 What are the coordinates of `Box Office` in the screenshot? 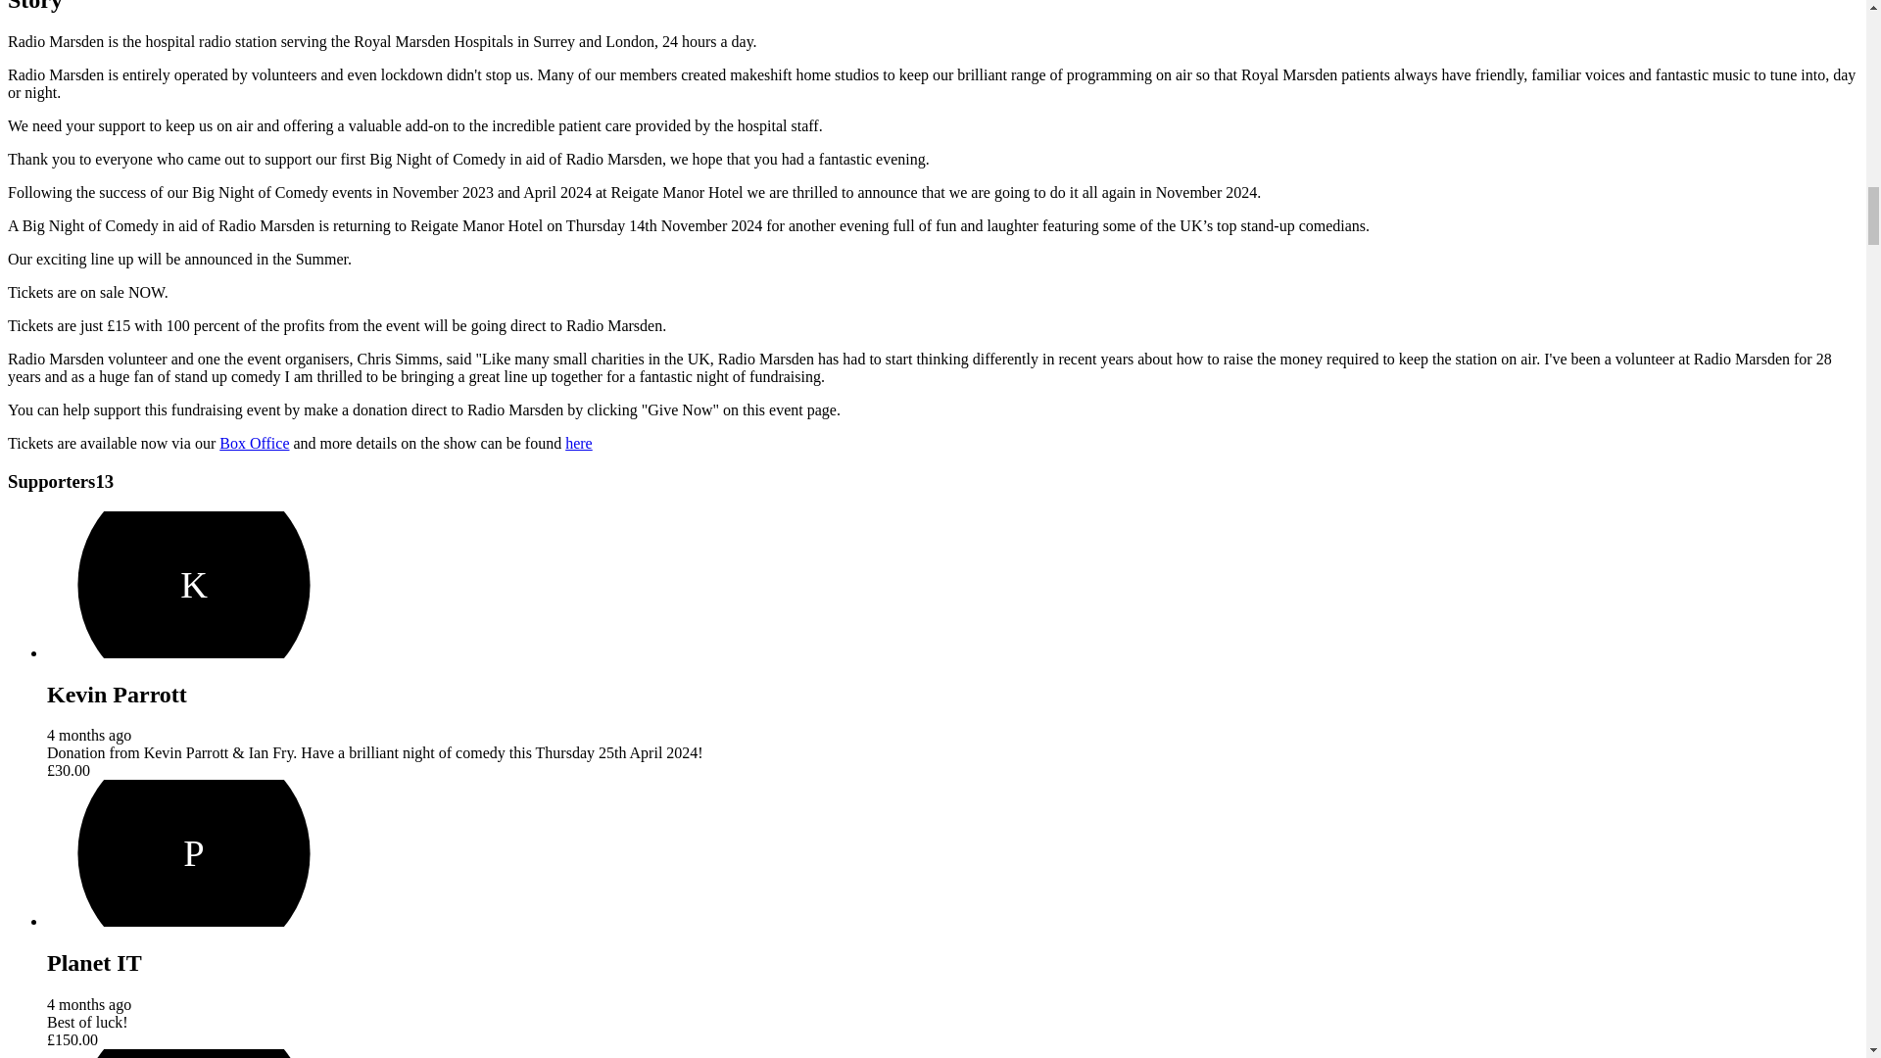 It's located at (255, 443).